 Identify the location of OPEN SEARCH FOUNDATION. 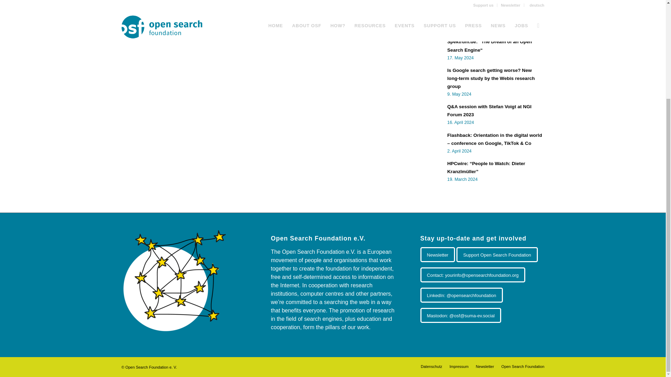
(216, 9).